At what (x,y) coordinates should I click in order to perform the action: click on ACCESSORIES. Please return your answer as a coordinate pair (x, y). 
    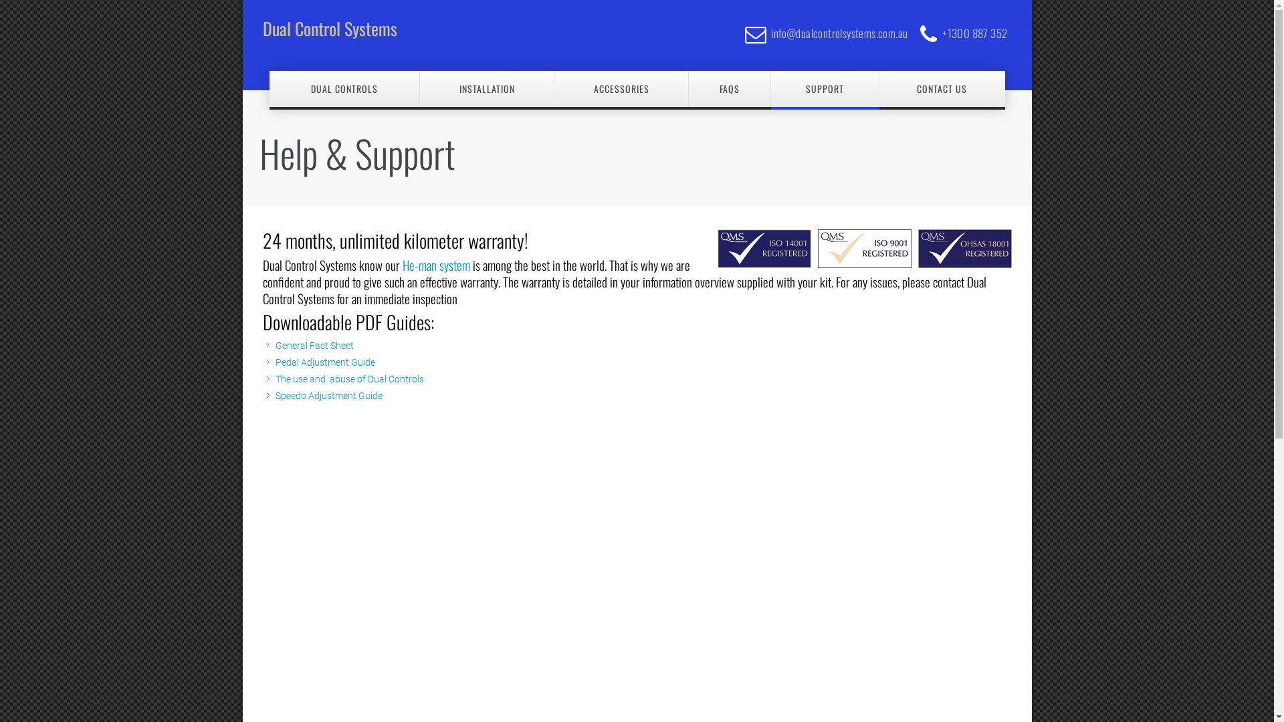
    Looking at the image, I should click on (622, 89).